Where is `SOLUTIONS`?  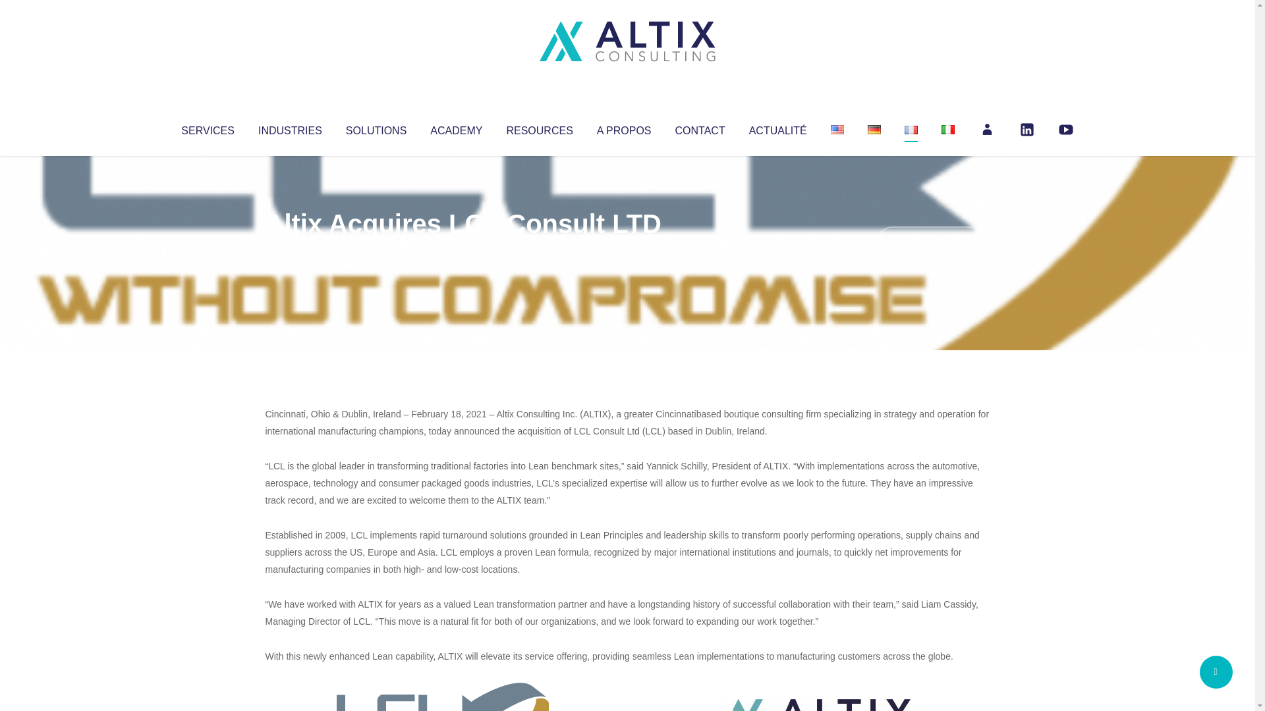 SOLUTIONS is located at coordinates (376, 128).